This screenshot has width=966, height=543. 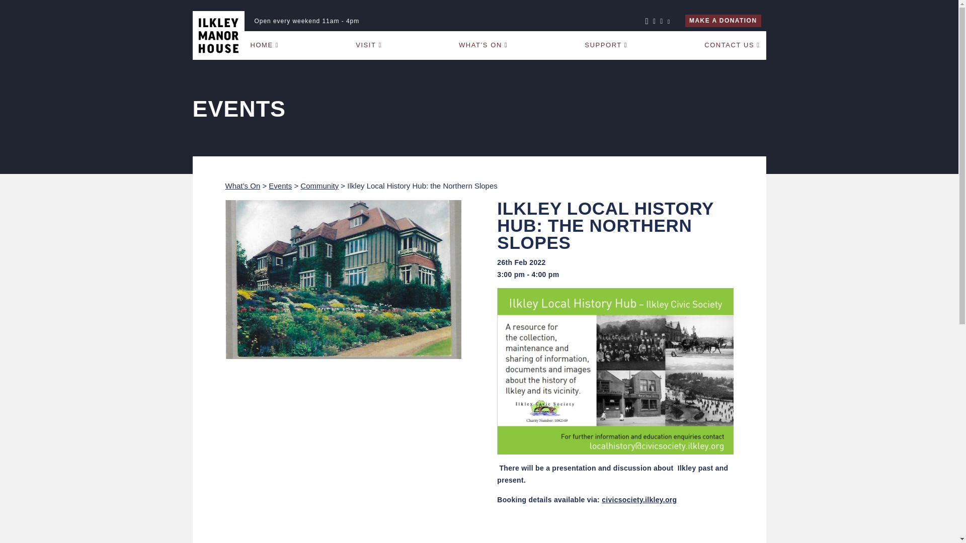 What do you see at coordinates (369, 45) in the screenshot?
I see `VISIT` at bounding box center [369, 45].